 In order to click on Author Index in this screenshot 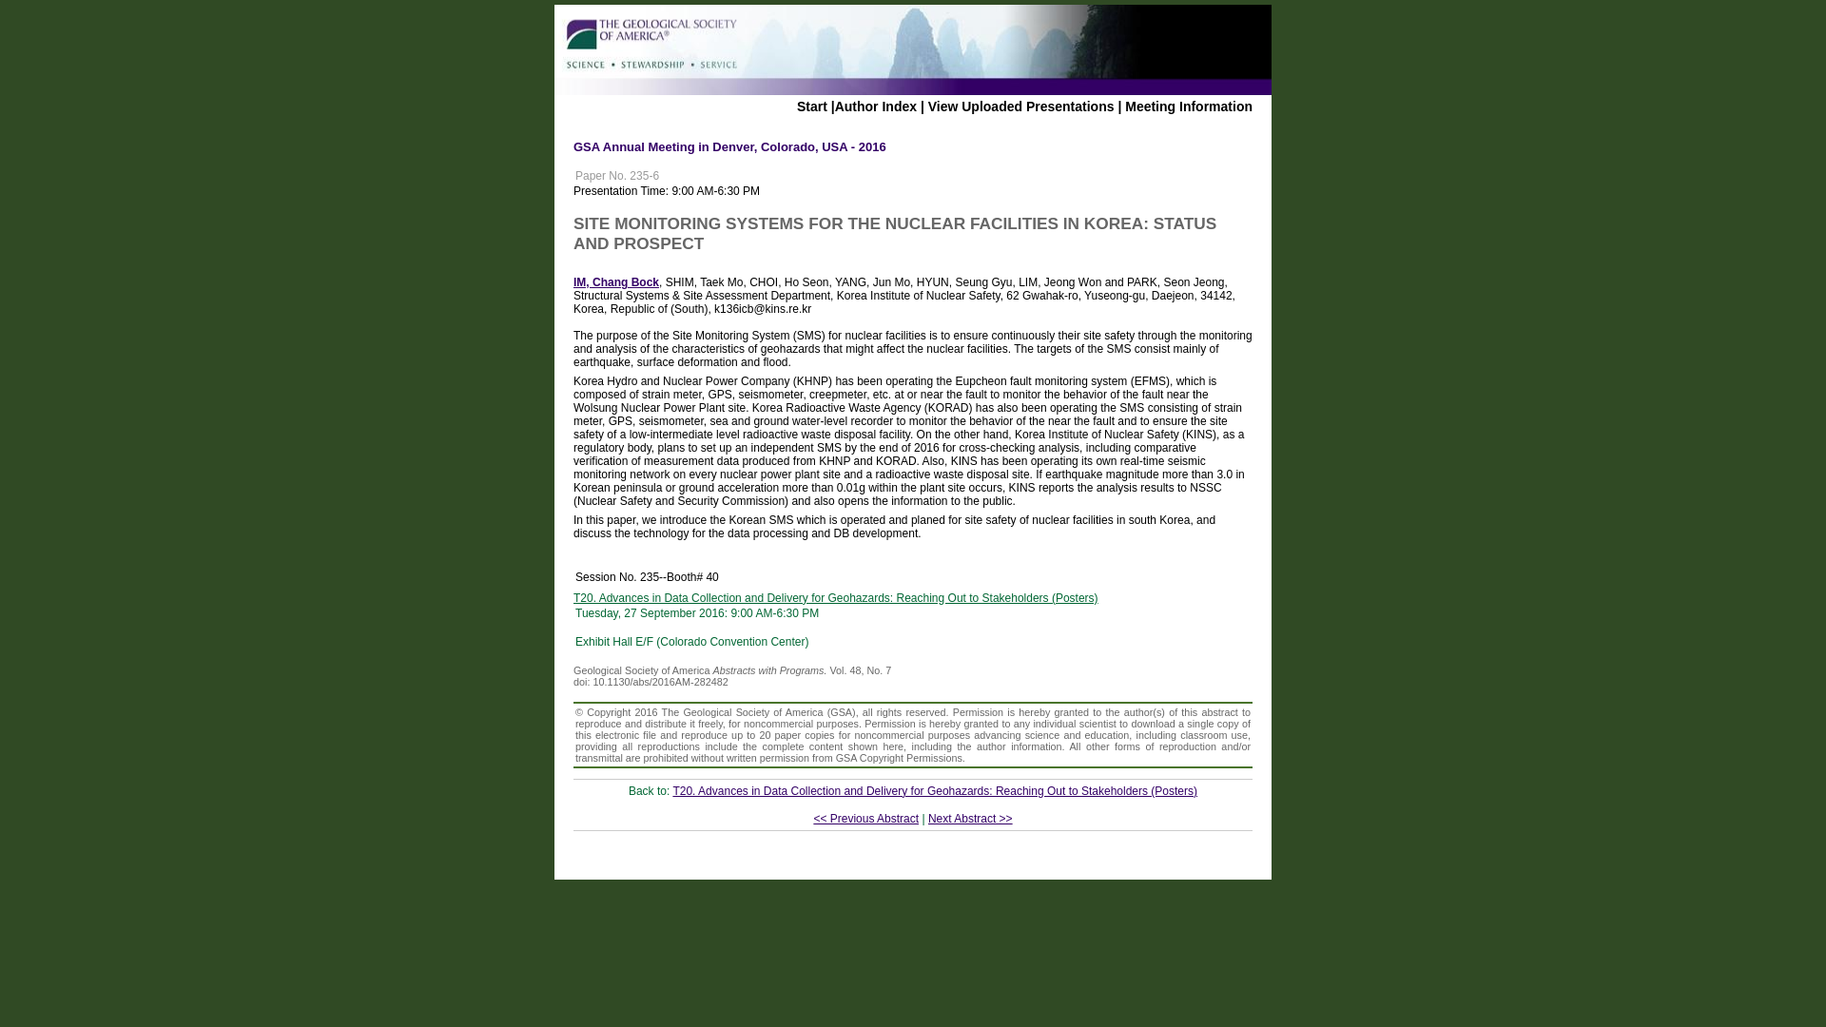, I will do `click(875, 106)`.